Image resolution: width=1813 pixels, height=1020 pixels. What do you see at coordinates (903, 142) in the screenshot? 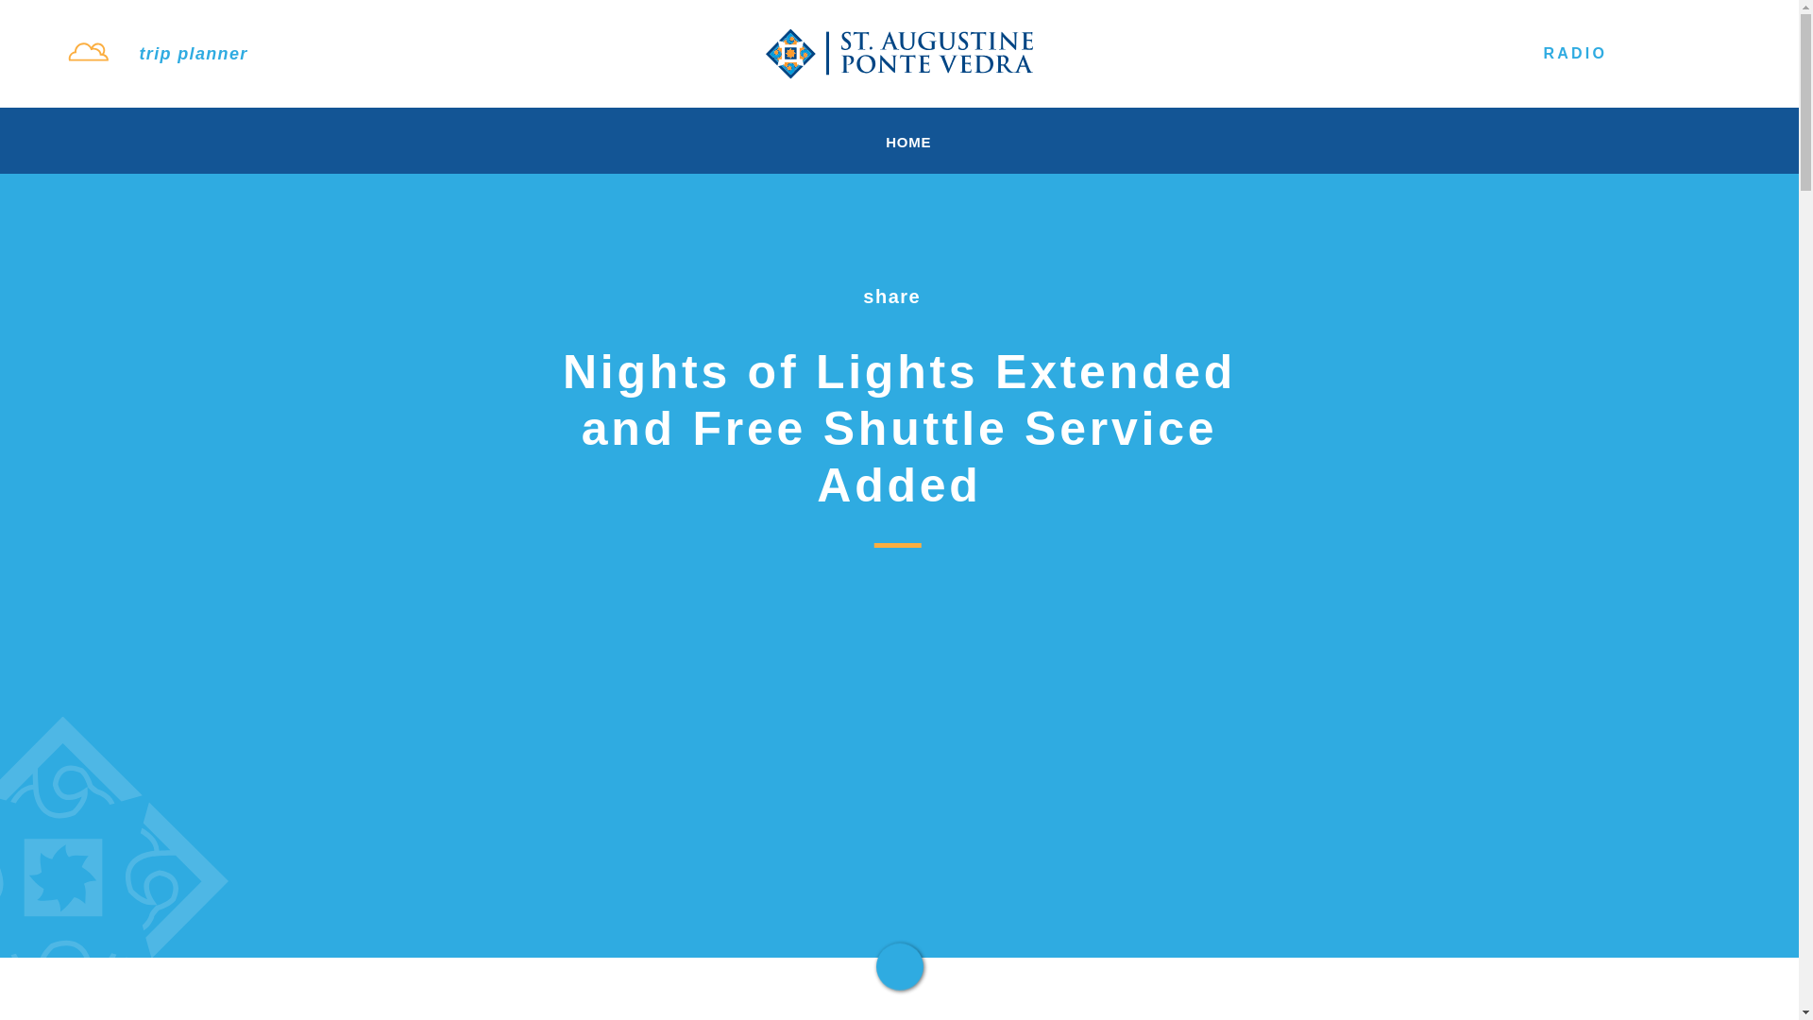
I see `HOME` at bounding box center [903, 142].